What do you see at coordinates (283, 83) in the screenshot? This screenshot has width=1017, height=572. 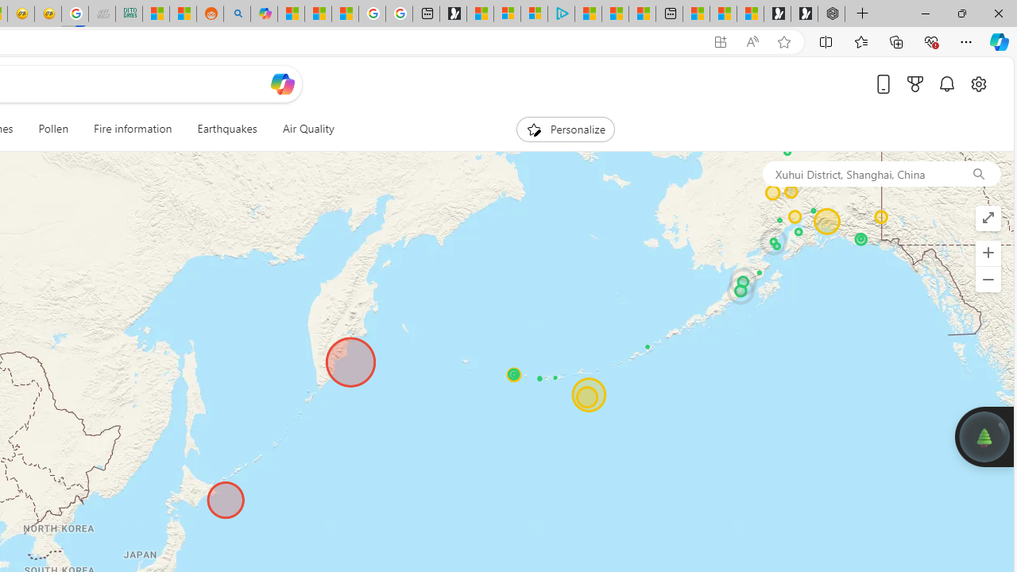 I see `Open Copilot` at bounding box center [283, 83].